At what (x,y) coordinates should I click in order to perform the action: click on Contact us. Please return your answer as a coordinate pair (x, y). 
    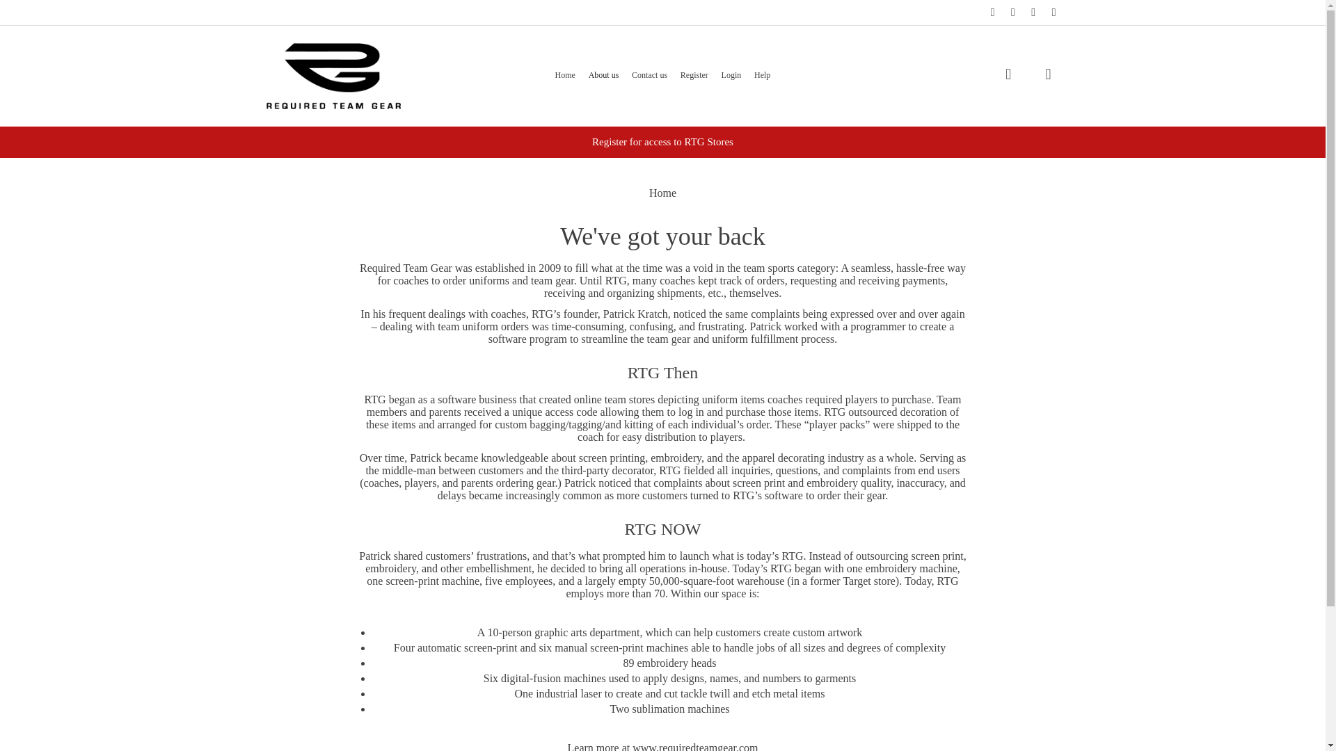
    Looking at the image, I should click on (649, 75).